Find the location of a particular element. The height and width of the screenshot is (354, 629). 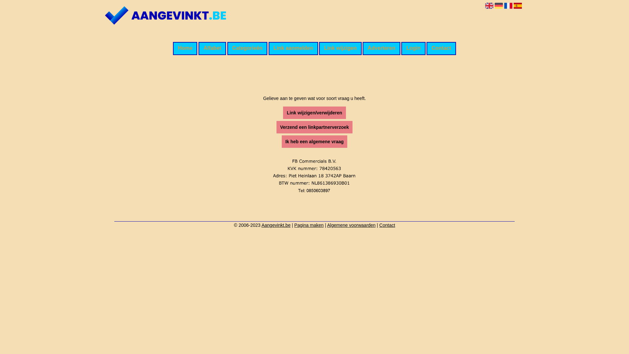

Contact is located at coordinates (387, 225).